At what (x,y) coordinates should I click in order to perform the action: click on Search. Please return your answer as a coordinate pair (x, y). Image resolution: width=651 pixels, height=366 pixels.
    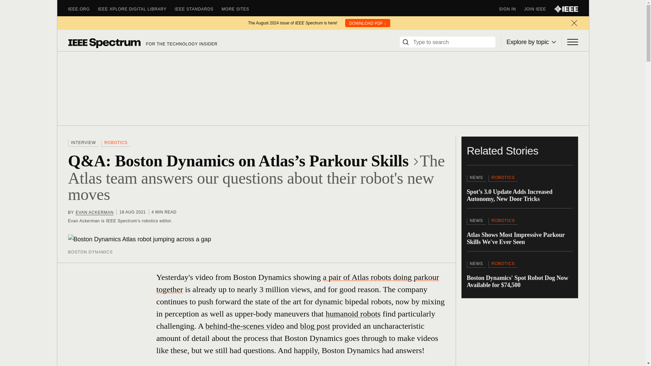
    Looking at the image, I should click on (406, 42).